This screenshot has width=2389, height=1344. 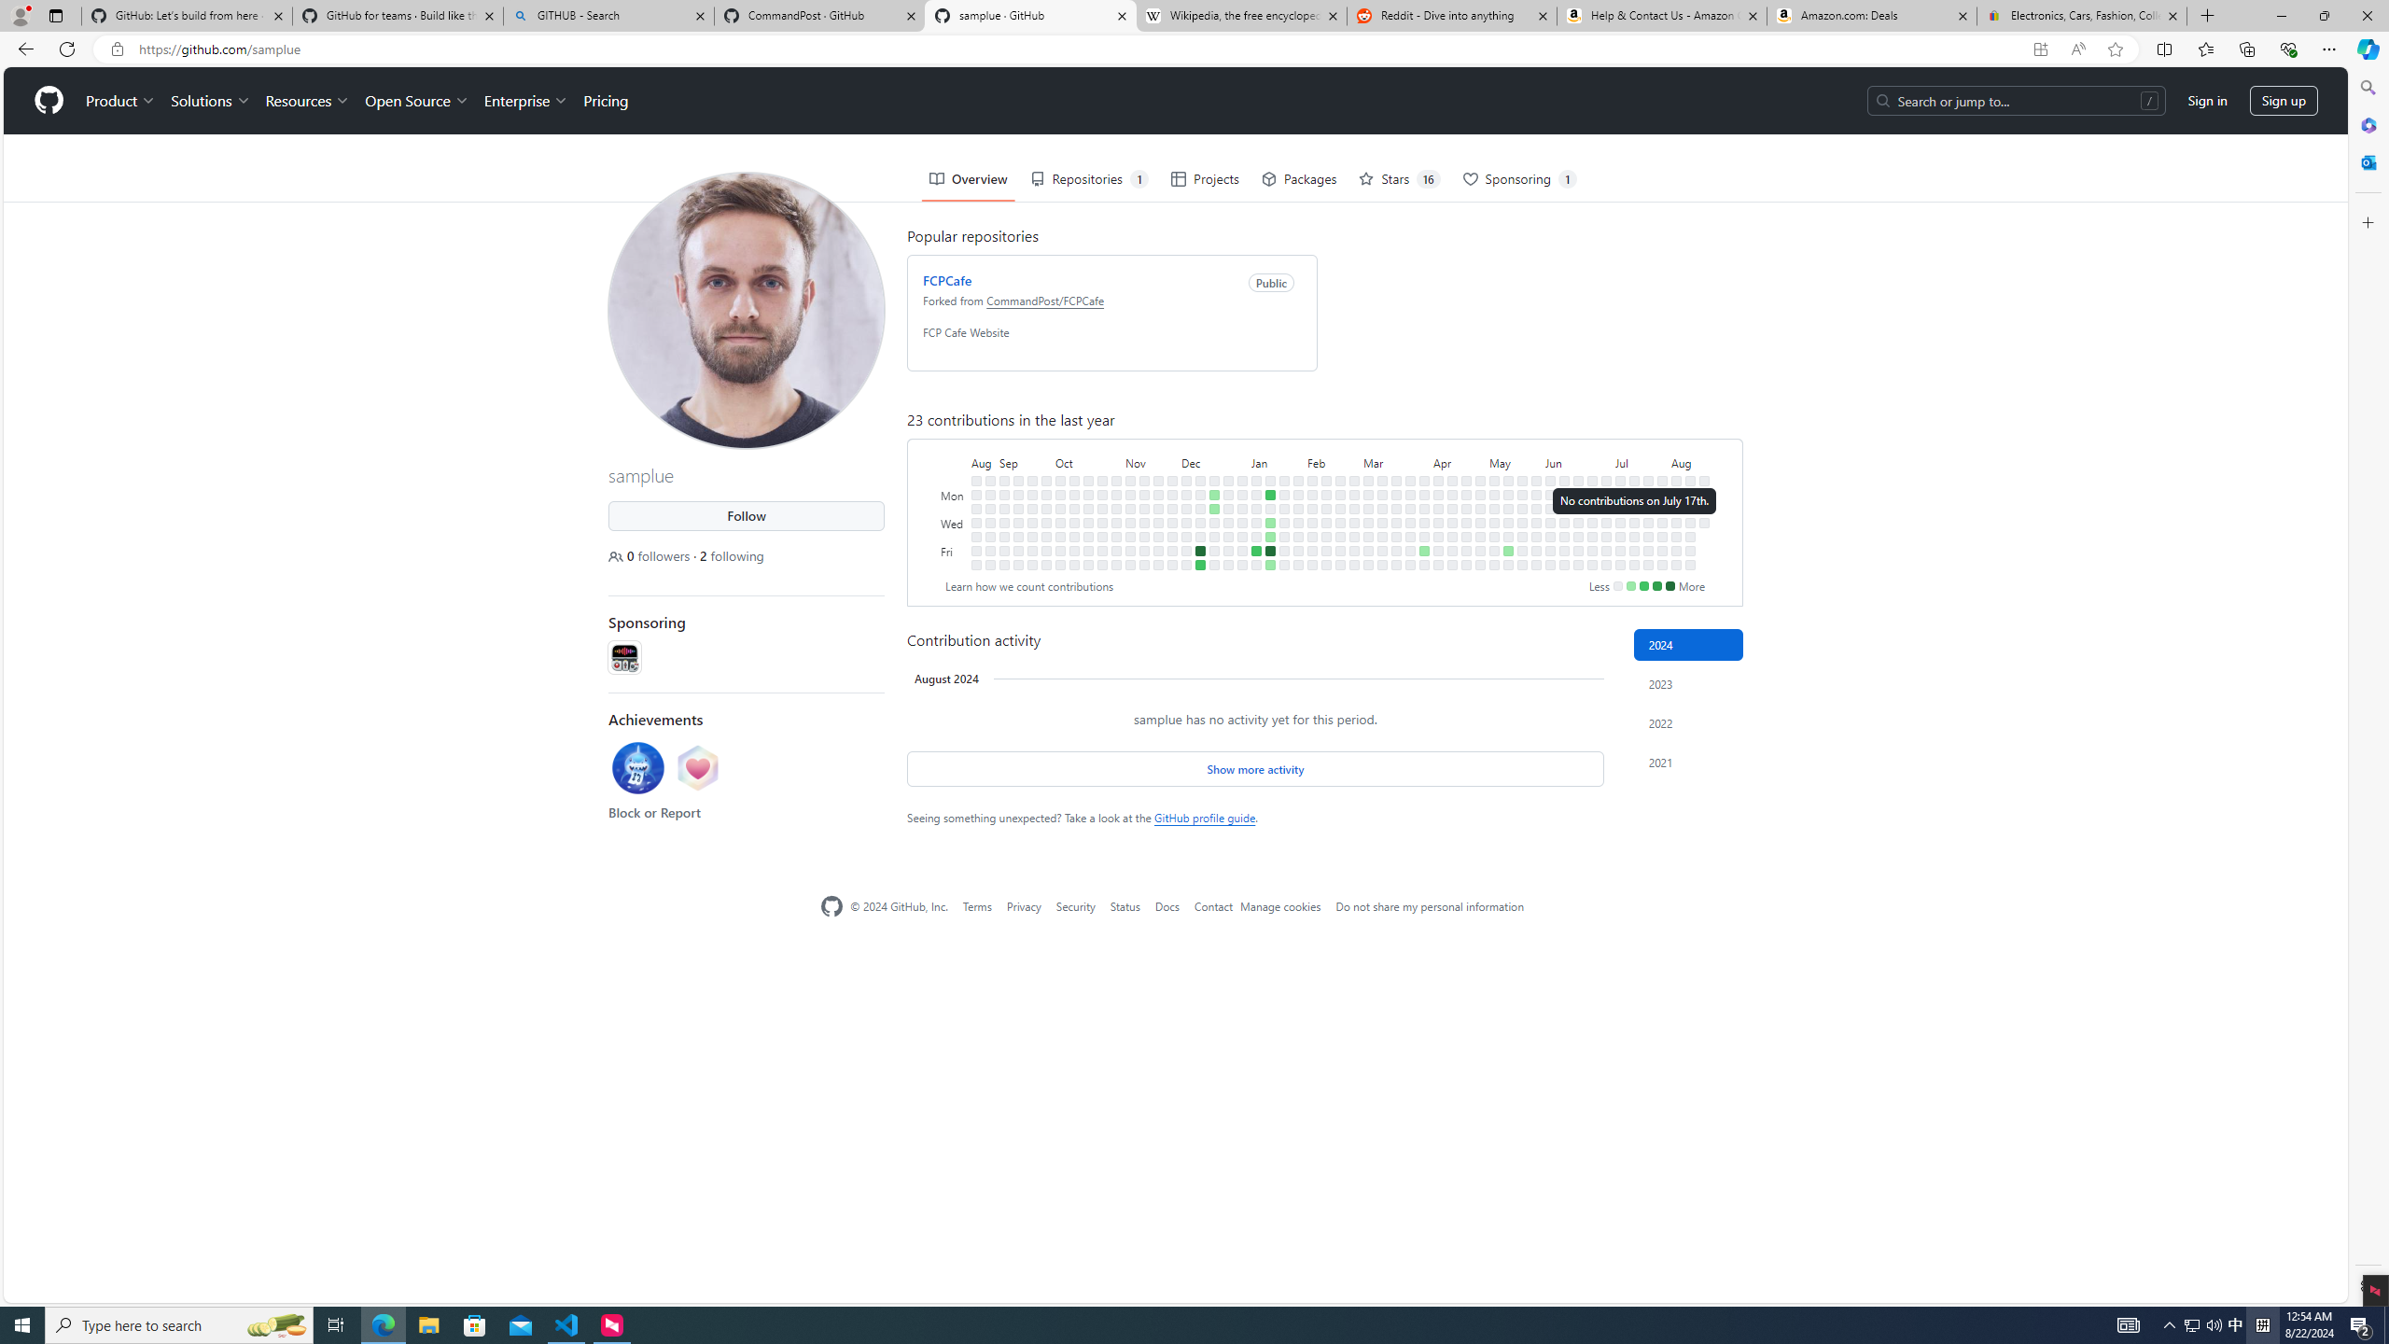 What do you see at coordinates (1493, 523) in the screenshot?
I see `No contributions on May 8th.` at bounding box center [1493, 523].